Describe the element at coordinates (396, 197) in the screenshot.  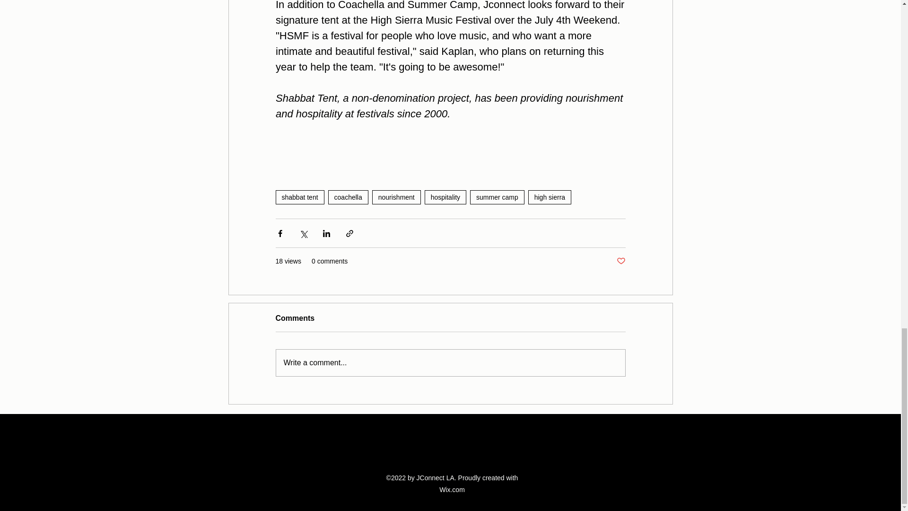
I see `nourishment` at that location.